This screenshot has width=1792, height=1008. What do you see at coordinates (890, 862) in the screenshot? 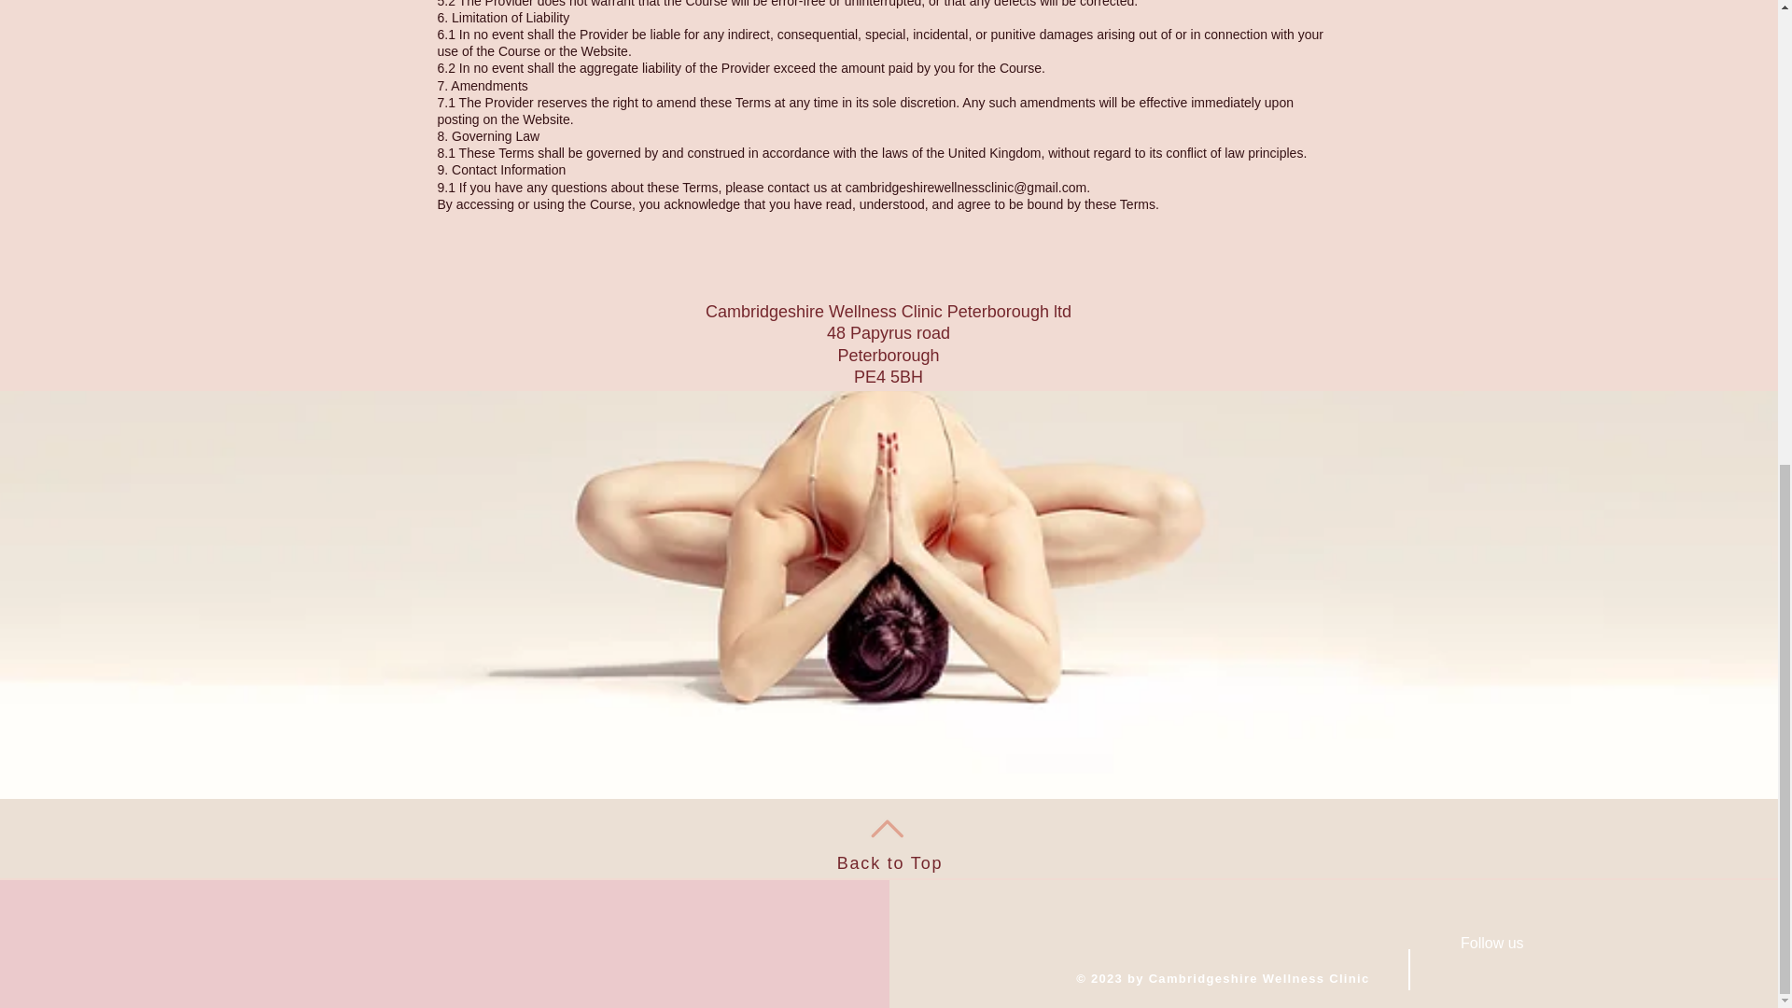
I see `Back to Top` at bounding box center [890, 862].